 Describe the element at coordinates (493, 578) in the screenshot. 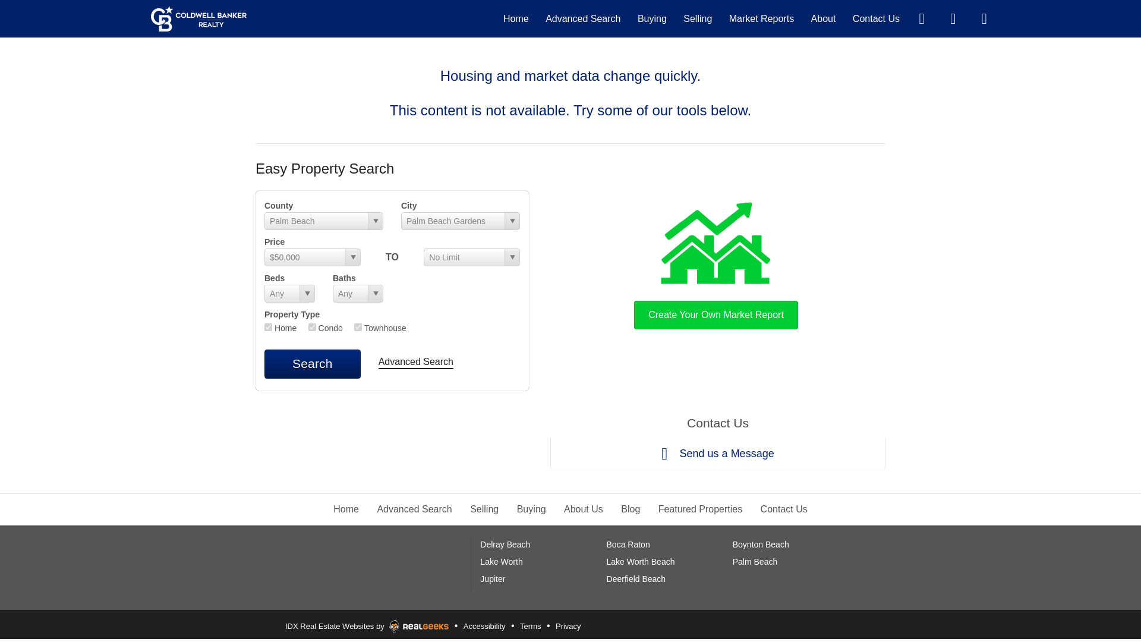

I see `Jupiter` at that location.